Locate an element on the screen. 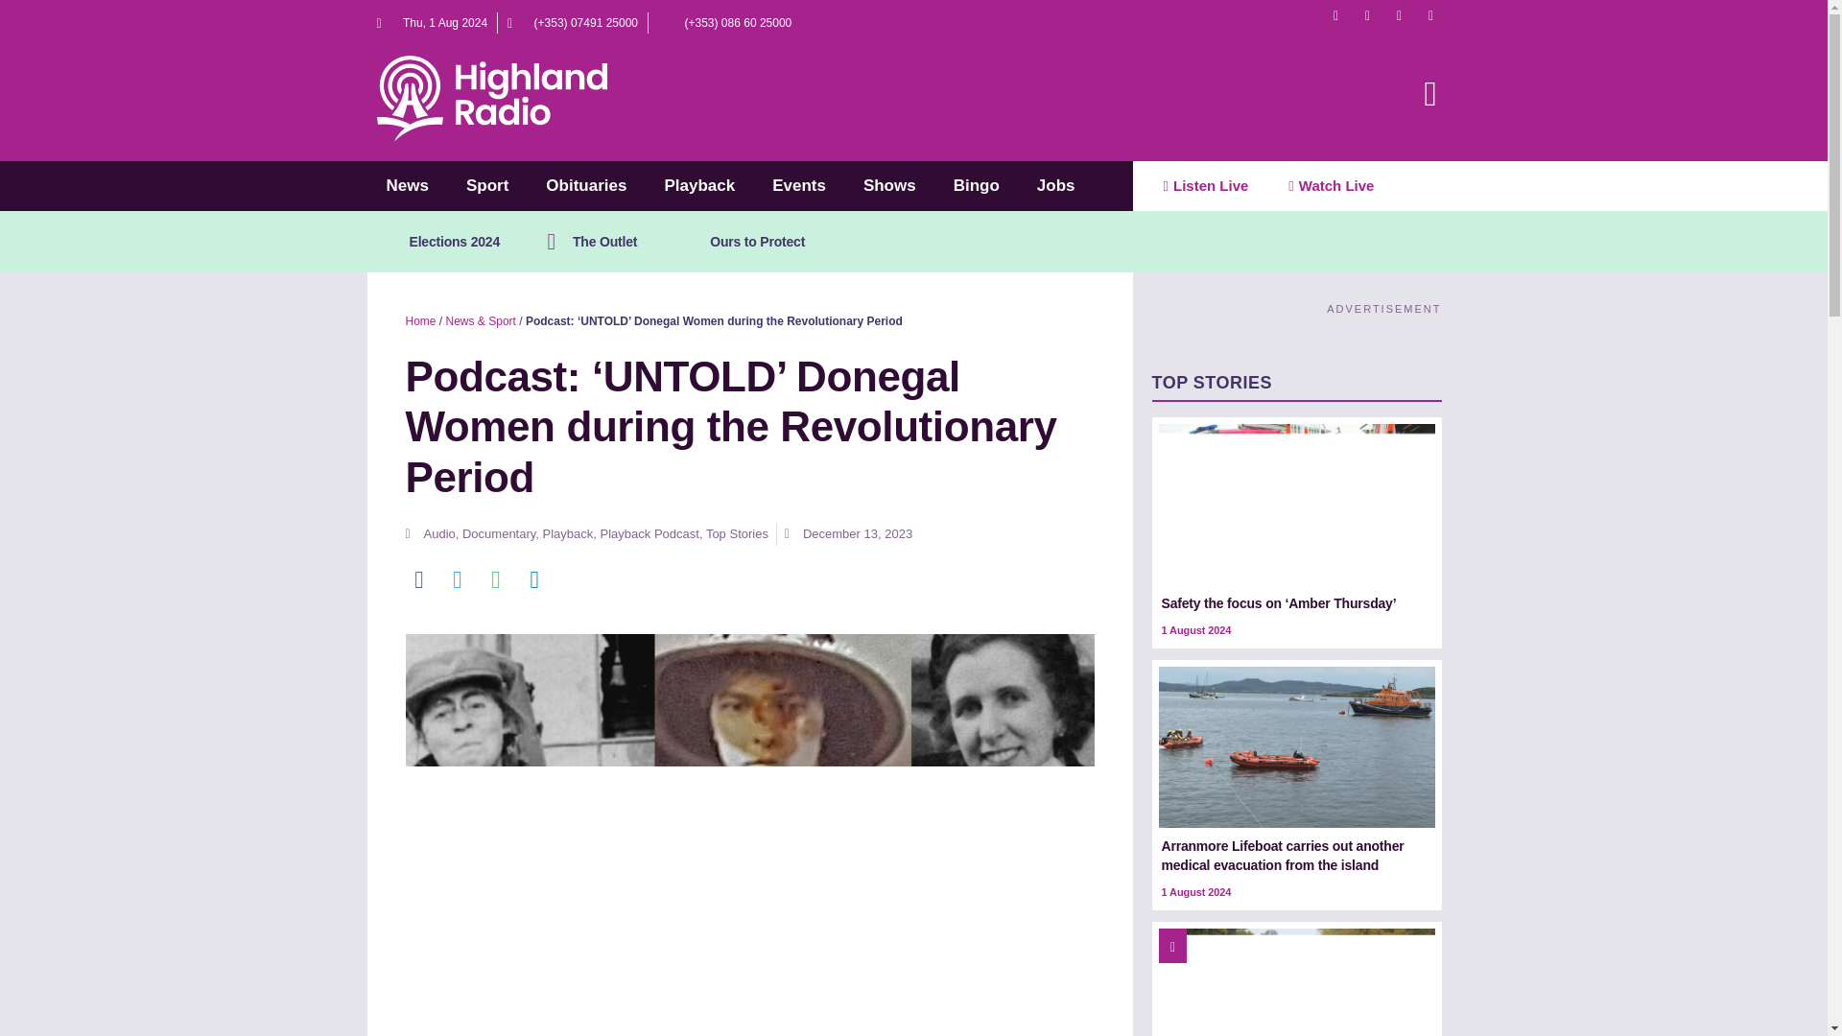 The height and width of the screenshot is (1036, 1842). Shows is located at coordinates (889, 186).